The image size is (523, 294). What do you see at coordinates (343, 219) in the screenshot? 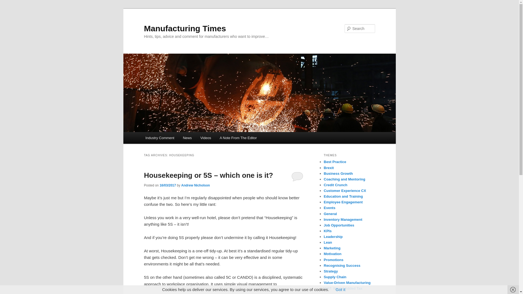
I see `Inventory Management` at bounding box center [343, 219].